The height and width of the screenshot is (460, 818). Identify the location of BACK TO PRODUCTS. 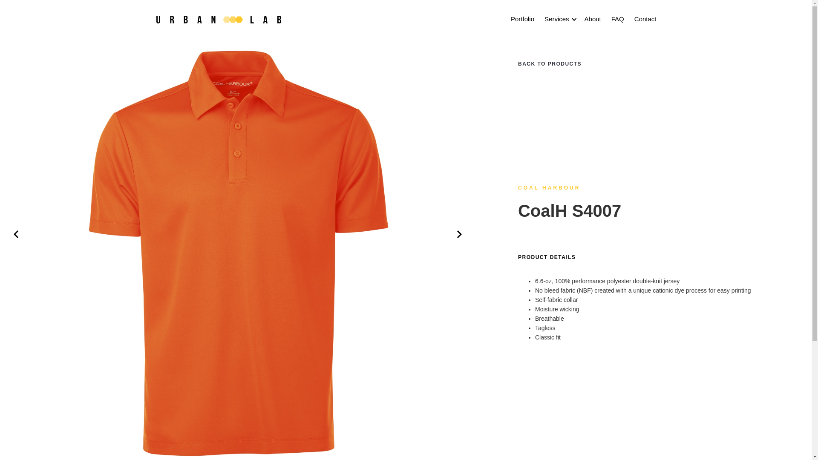
(648, 64).